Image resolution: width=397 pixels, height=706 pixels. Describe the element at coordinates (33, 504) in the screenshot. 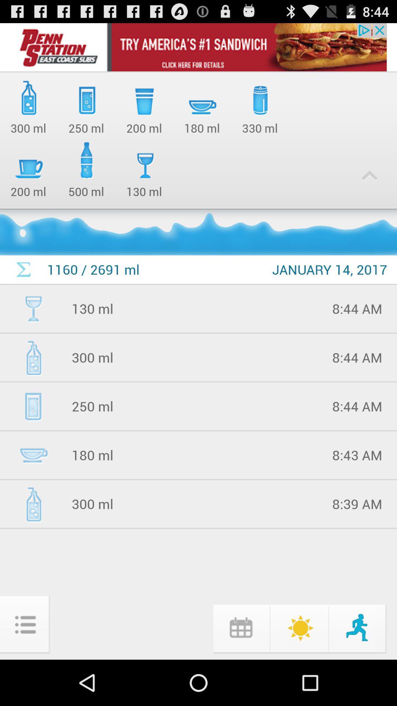

I see `click on the icon which is left to 300 ml` at that location.